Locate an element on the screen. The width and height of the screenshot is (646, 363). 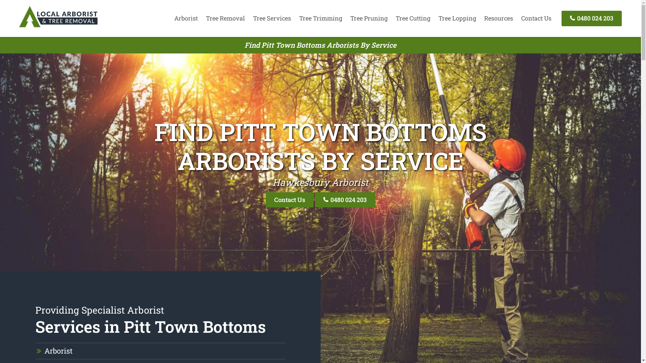
Tree Services is located at coordinates (272, 18).